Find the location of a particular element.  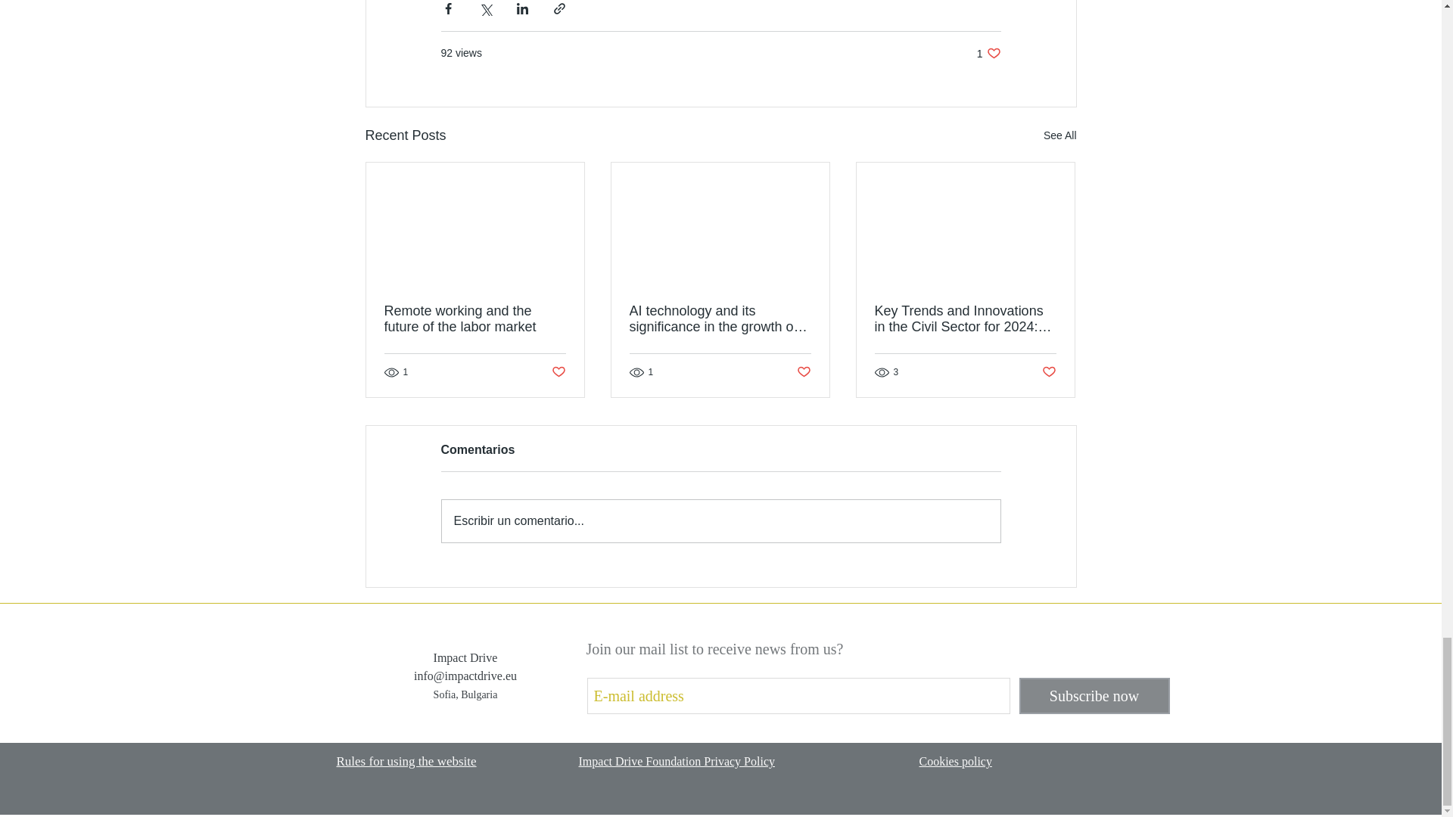

Post not marked as liked is located at coordinates (557, 372).